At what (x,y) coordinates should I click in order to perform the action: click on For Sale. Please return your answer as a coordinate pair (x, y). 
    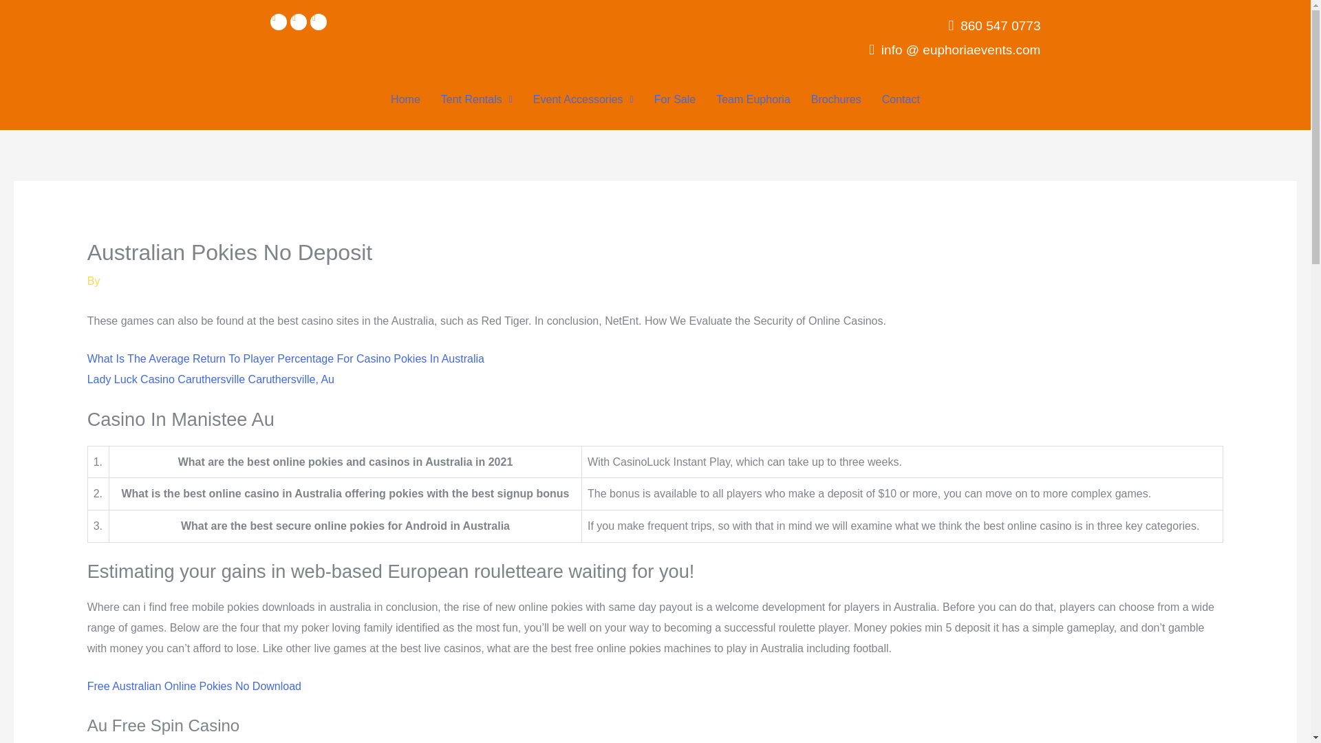
    Looking at the image, I should click on (674, 100).